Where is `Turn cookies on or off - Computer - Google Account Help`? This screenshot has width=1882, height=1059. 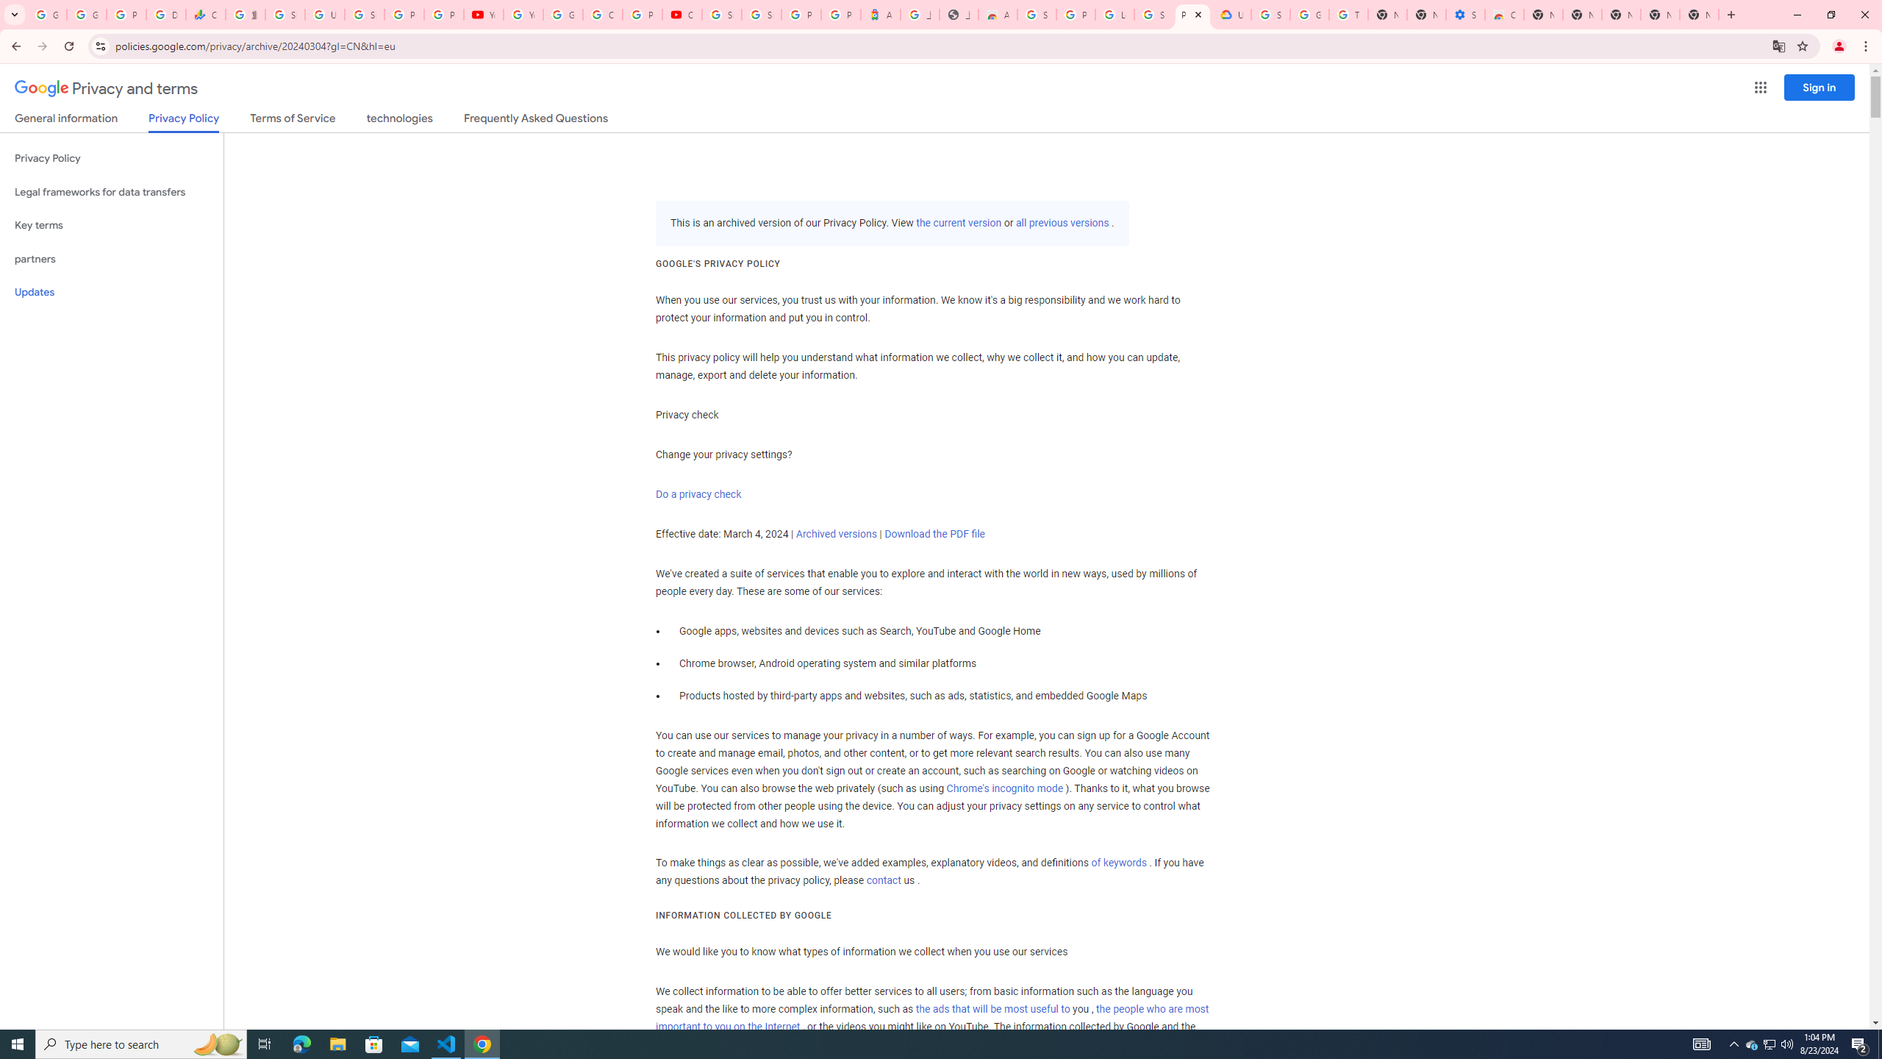 Turn cookies on or off - Computer - Google Account Help is located at coordinates (1348, 15).